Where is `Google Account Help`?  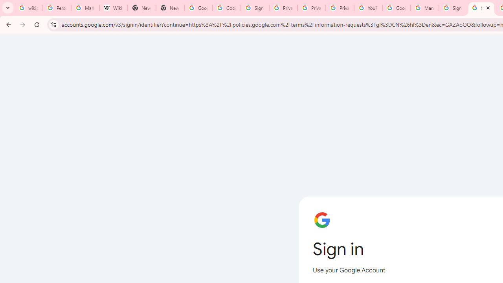 Google Account Help is located at coordinates (396, 8).